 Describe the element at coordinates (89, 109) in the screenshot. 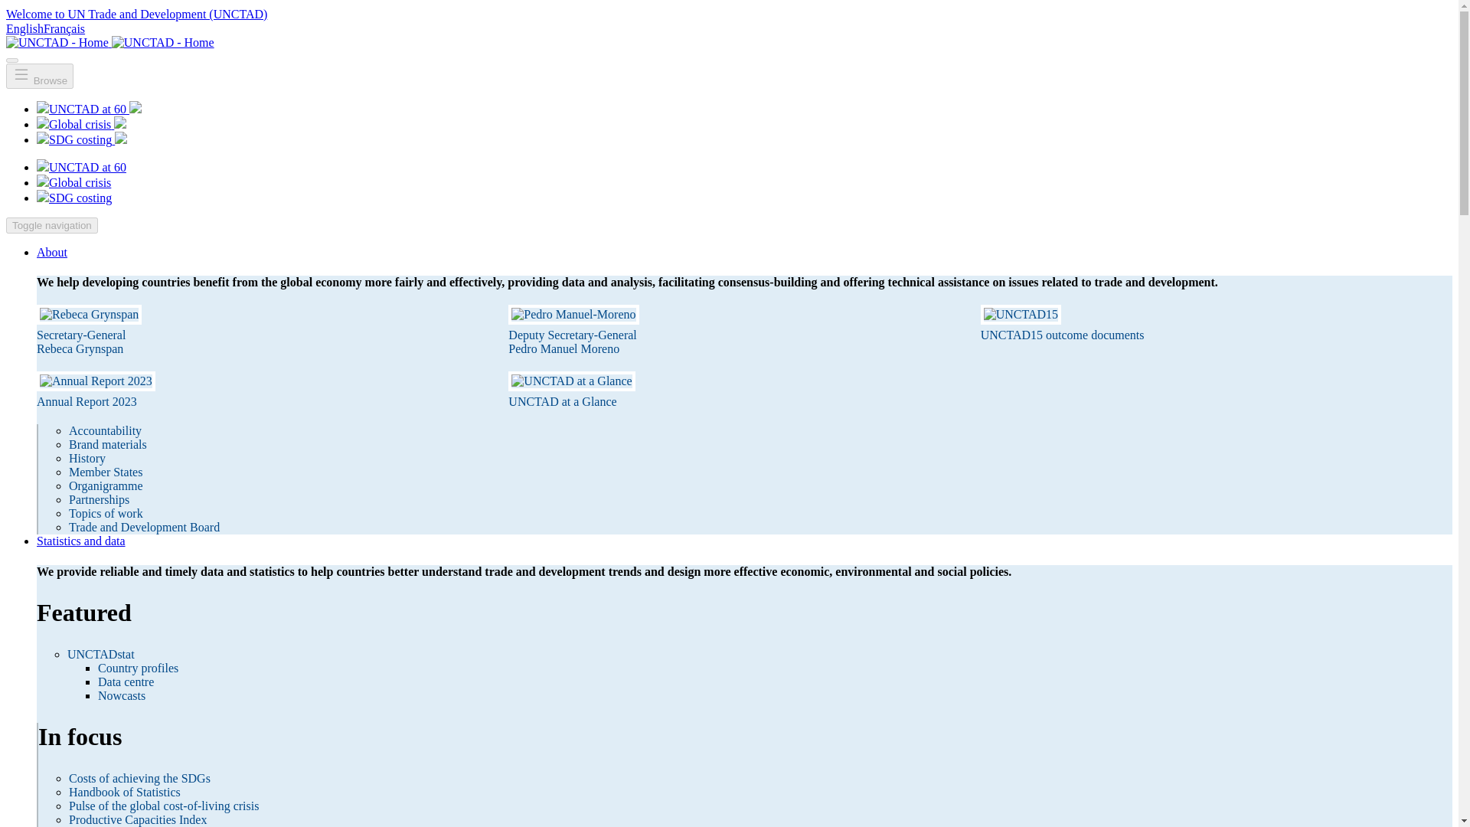

I see `UNCTAD at 60` at that location.